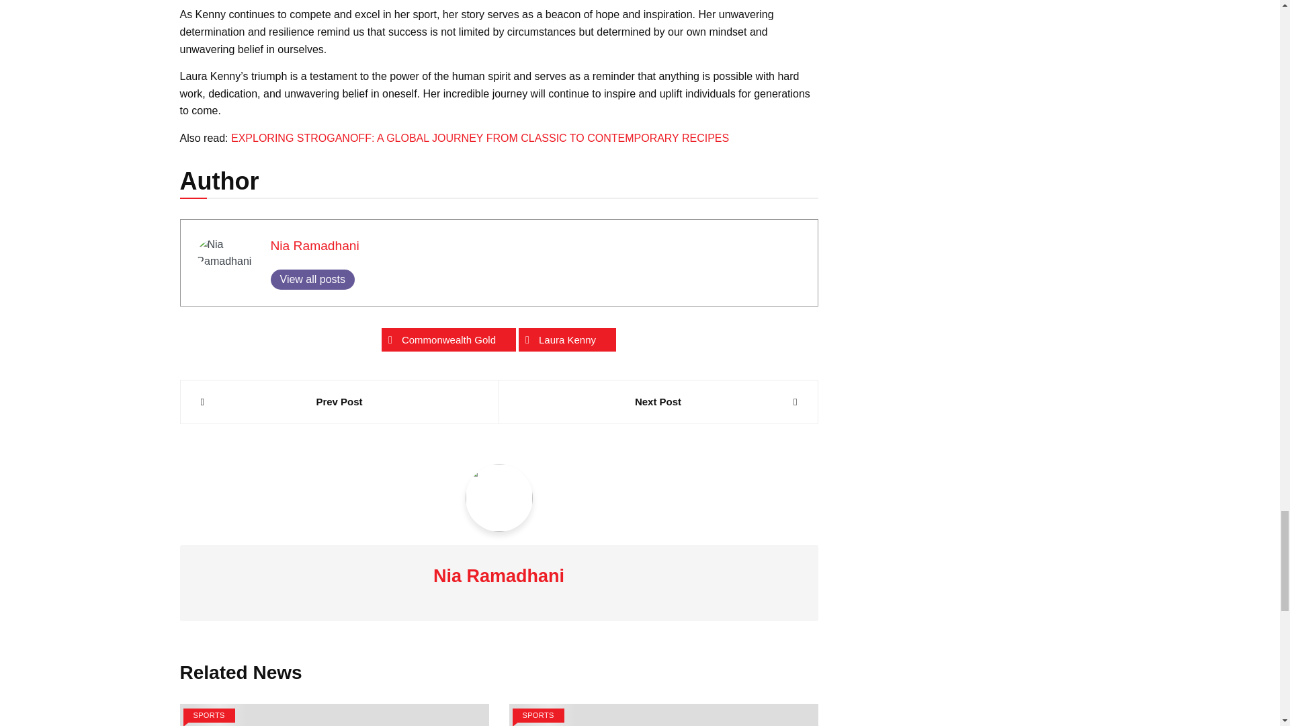  What do you see at coordinates (208, 715) in the screenshot?
I see `SPORTS` at bounding box center [208, 715].